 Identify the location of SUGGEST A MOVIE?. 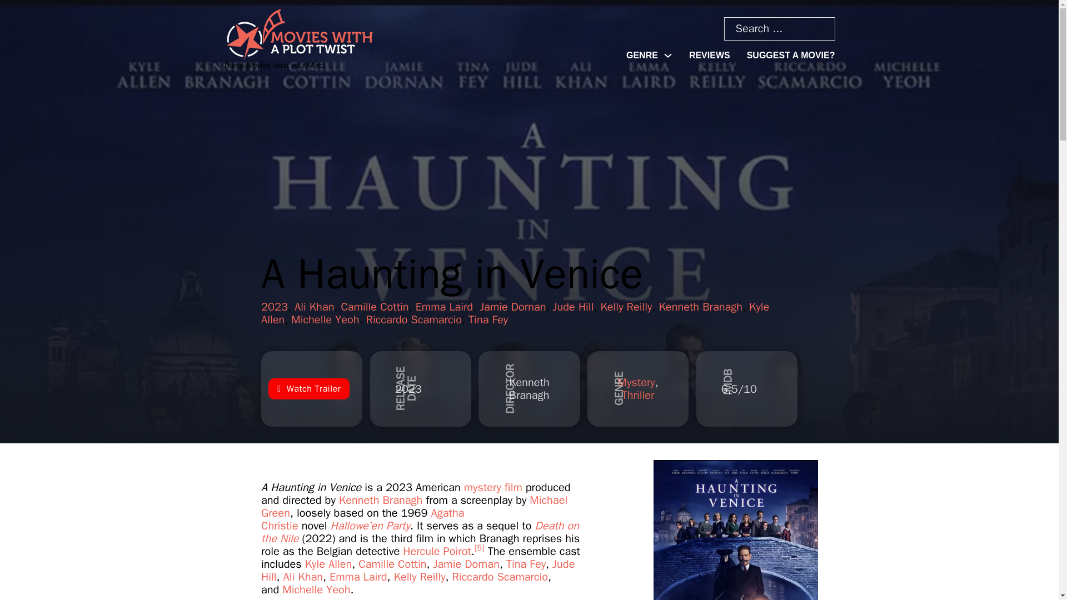
(791, 56).